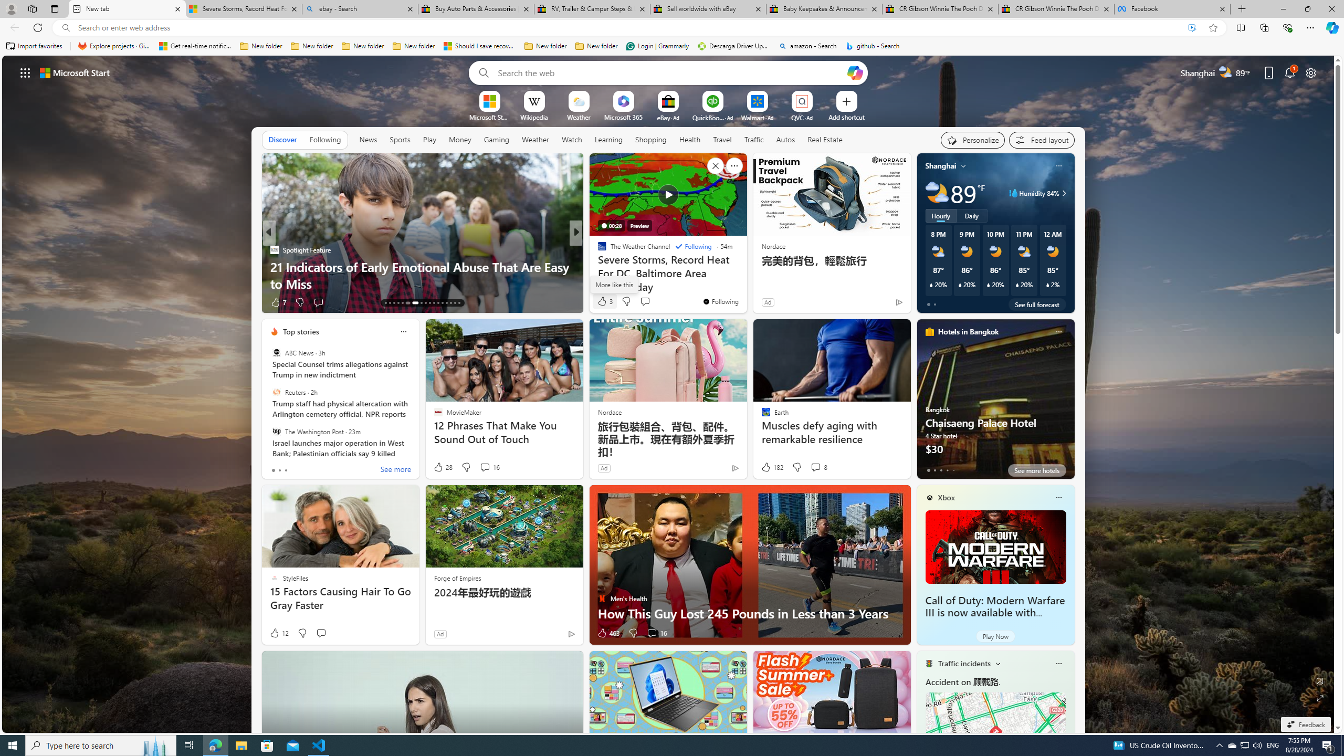 This screenshot has height=756, width=1344. I want to click on AutomationID: tab-28, so click(455, 303).